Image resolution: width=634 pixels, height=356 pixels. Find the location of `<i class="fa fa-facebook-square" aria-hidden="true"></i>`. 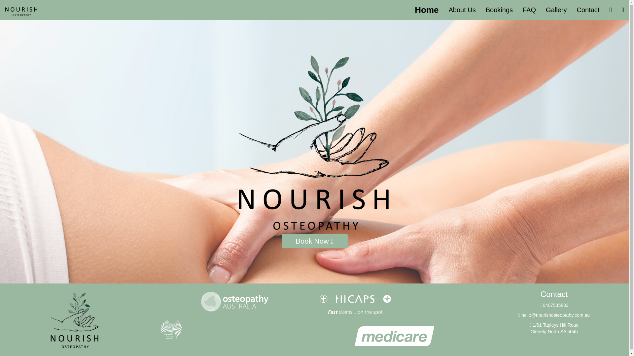

<i class="fa fa-facebook-square" aria-hidden="true"></i> is located at coordinates (610, 10).